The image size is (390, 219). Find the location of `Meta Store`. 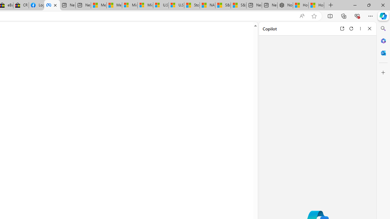

Meta Store is located at coordinates (52, 5).